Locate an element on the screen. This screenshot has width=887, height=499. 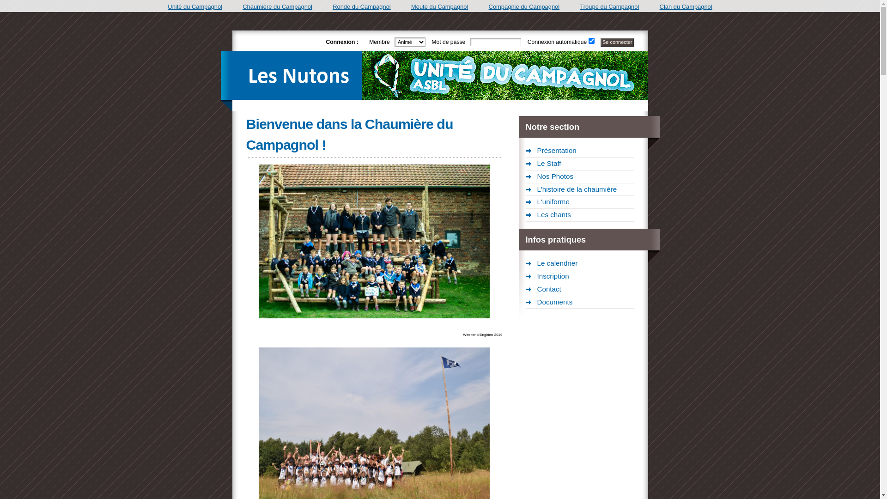
L'uniforme is located at coordinates (580, 202).